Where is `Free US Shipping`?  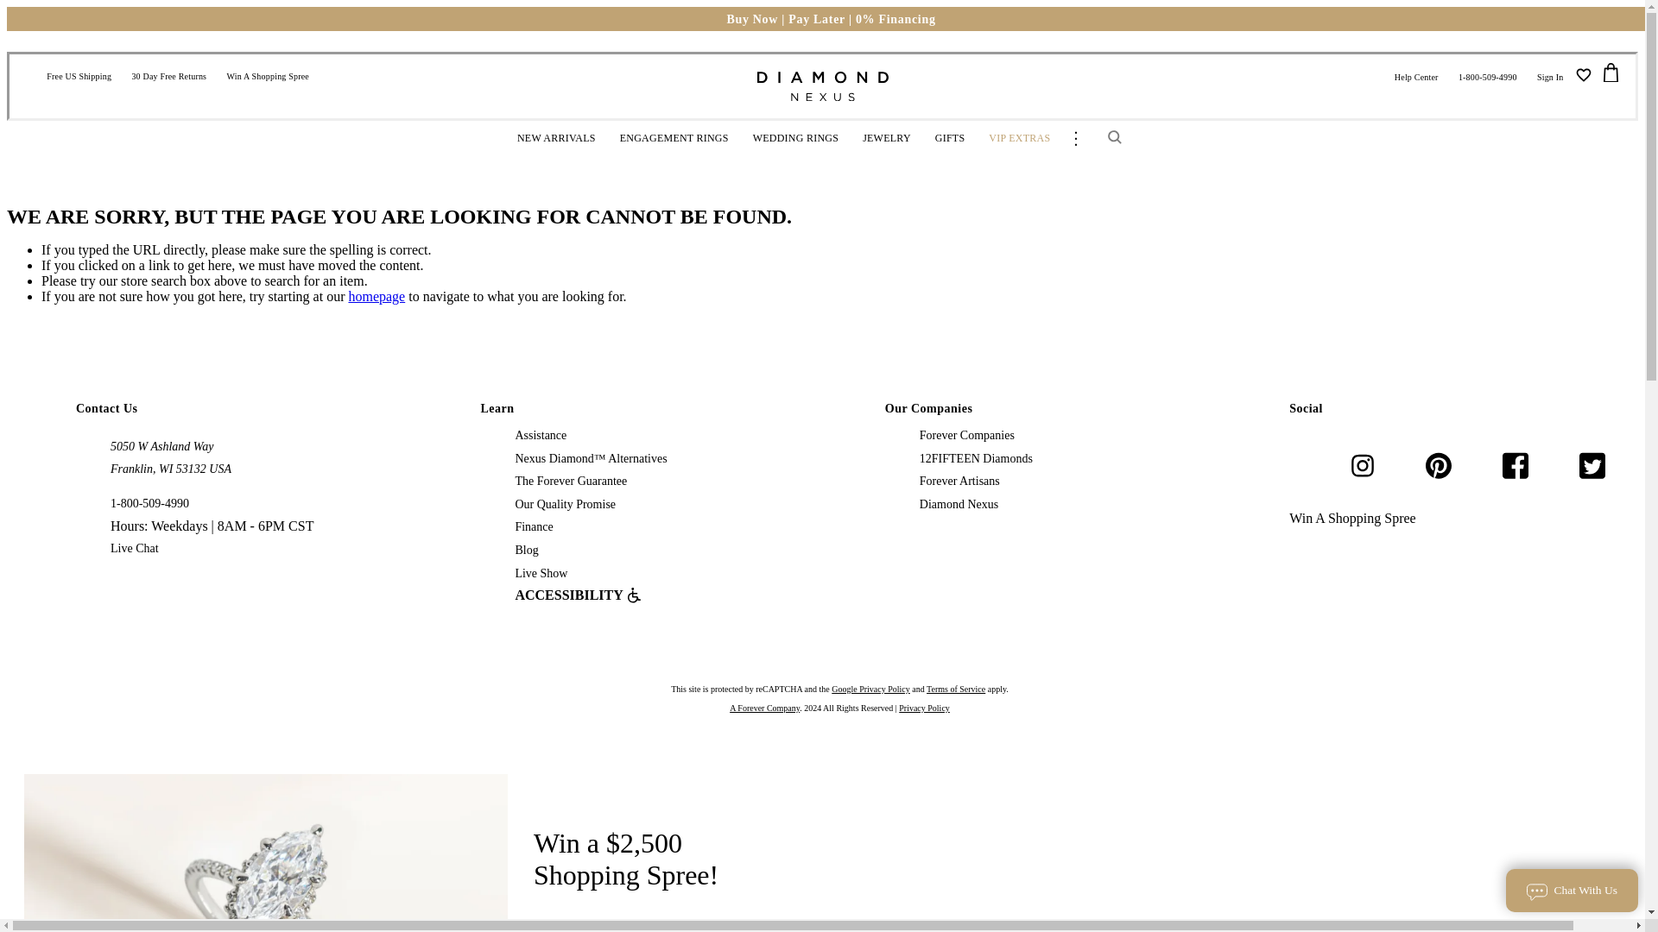 Free US Shipping is located at coordinates (79, 76).